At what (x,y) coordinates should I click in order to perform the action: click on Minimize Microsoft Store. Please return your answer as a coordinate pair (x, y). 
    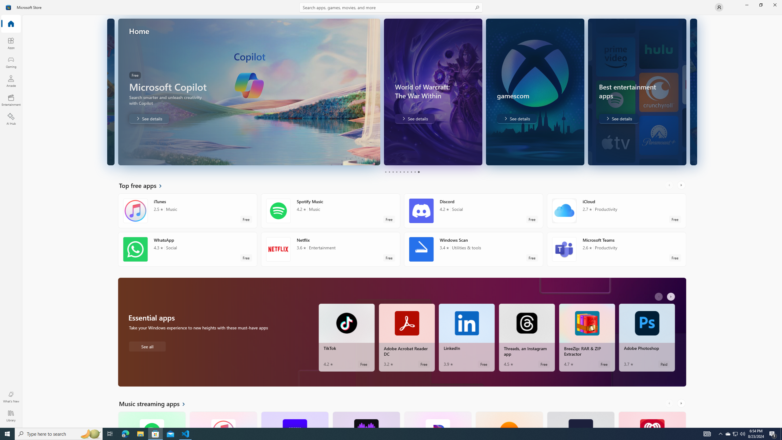
    Looking at the image, I should click on (747, 5).